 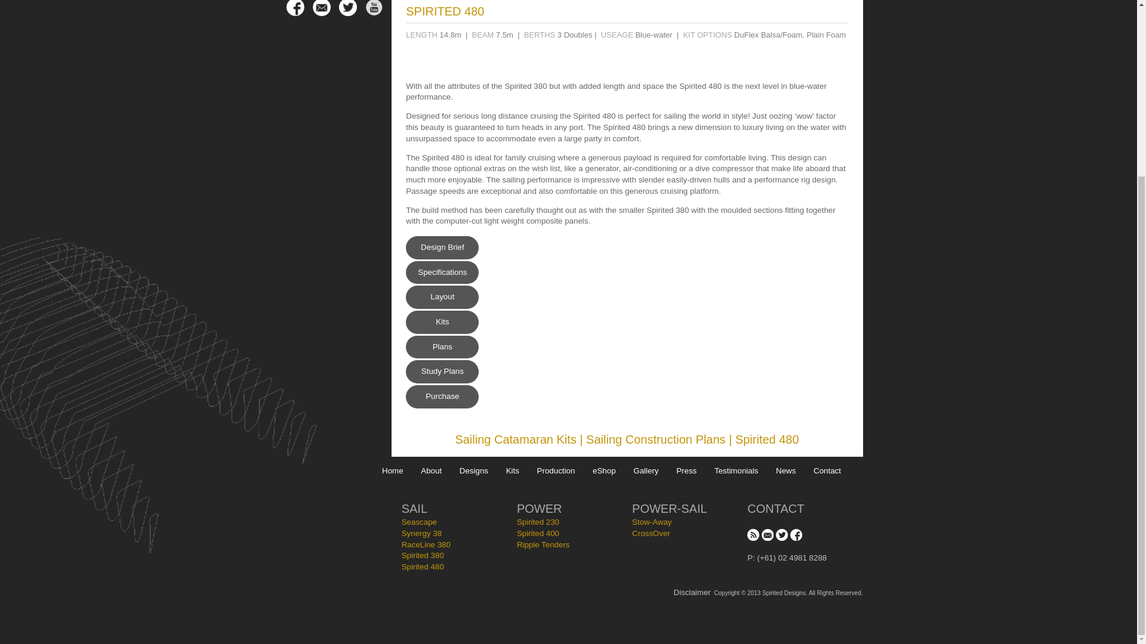 What do you see at coordinates (442, 347) in the screenshot?
I see `Plans` at bounding box center [442, 347].